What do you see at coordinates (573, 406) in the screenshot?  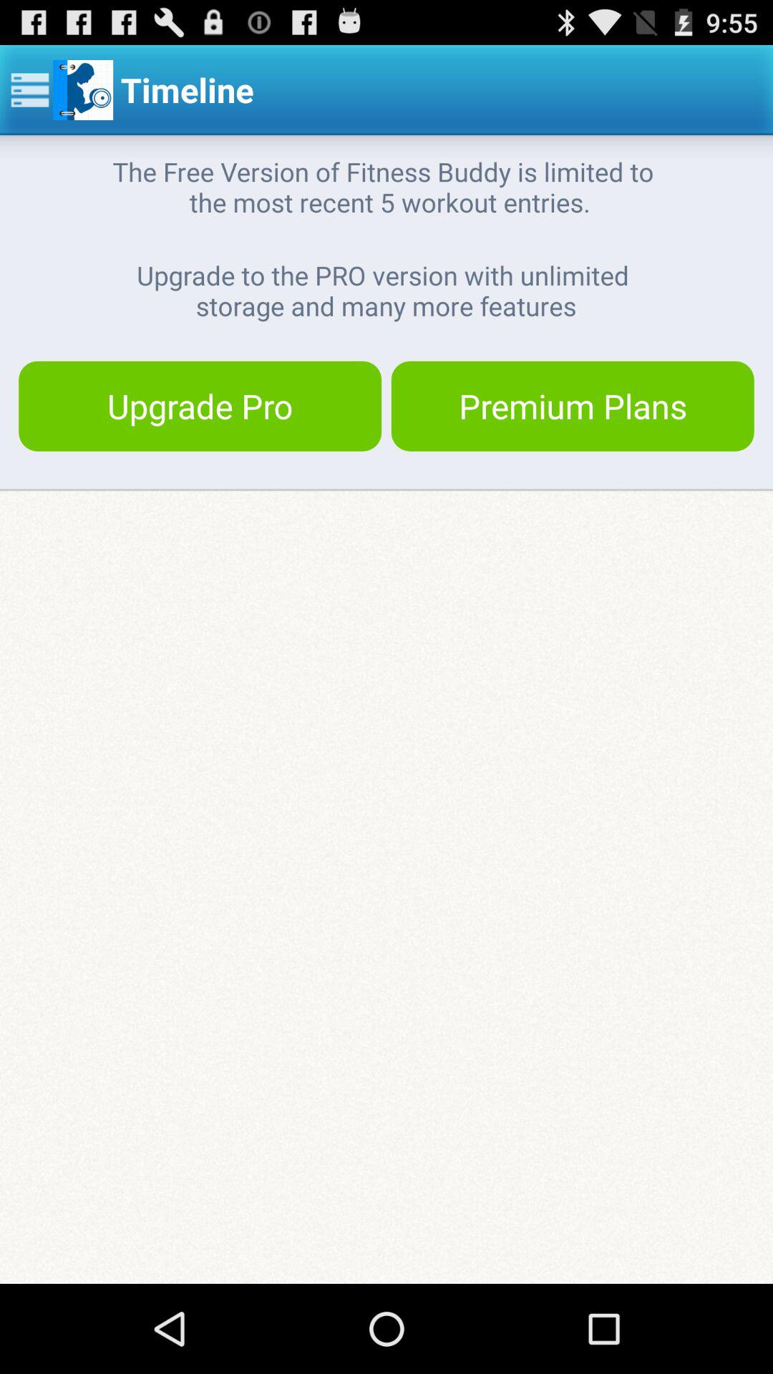 I see `swipe to the premium plans button` at bounding box center [573, 406].